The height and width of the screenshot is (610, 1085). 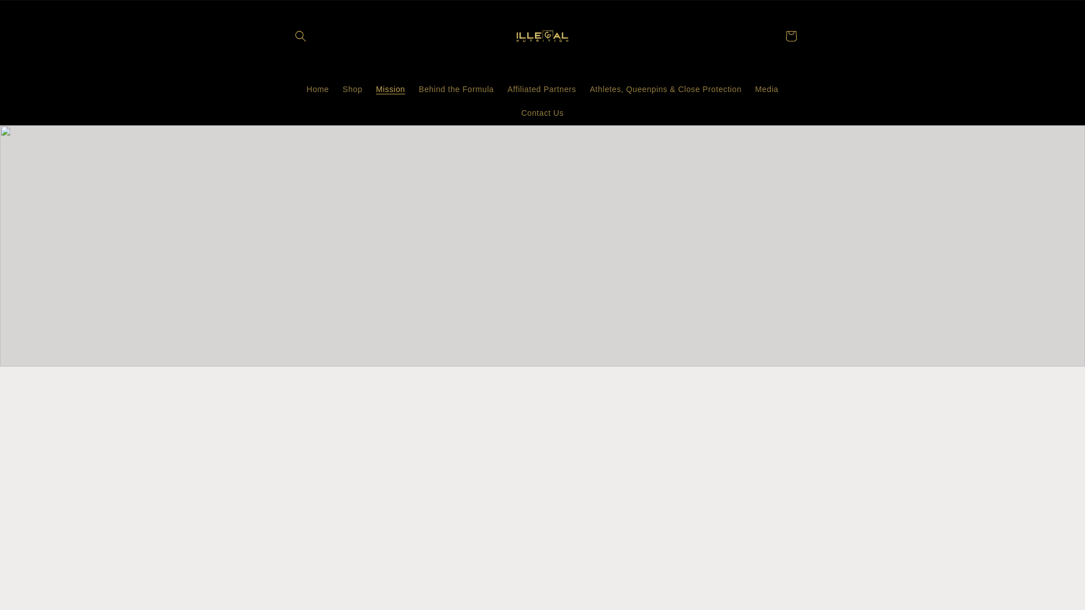 I want to click on Media, so click(x=766, y=89).